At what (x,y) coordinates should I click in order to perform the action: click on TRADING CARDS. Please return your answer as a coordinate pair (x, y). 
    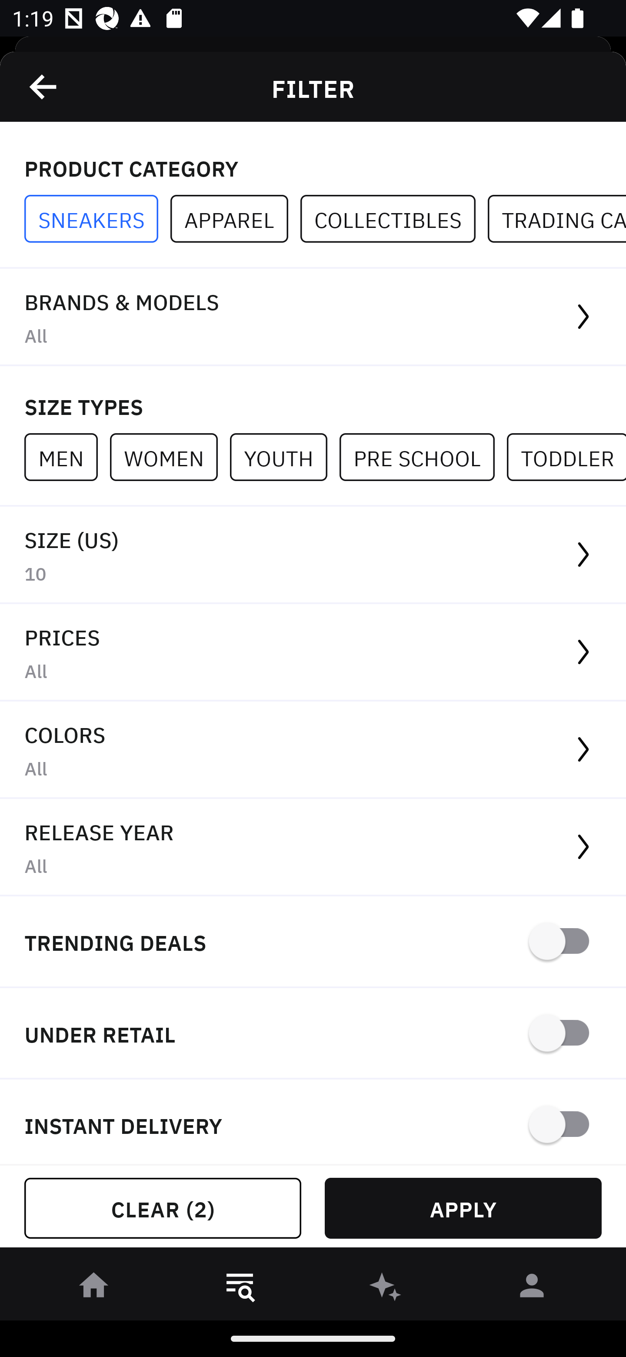
    Looking at the image, I should click on (556, 219).